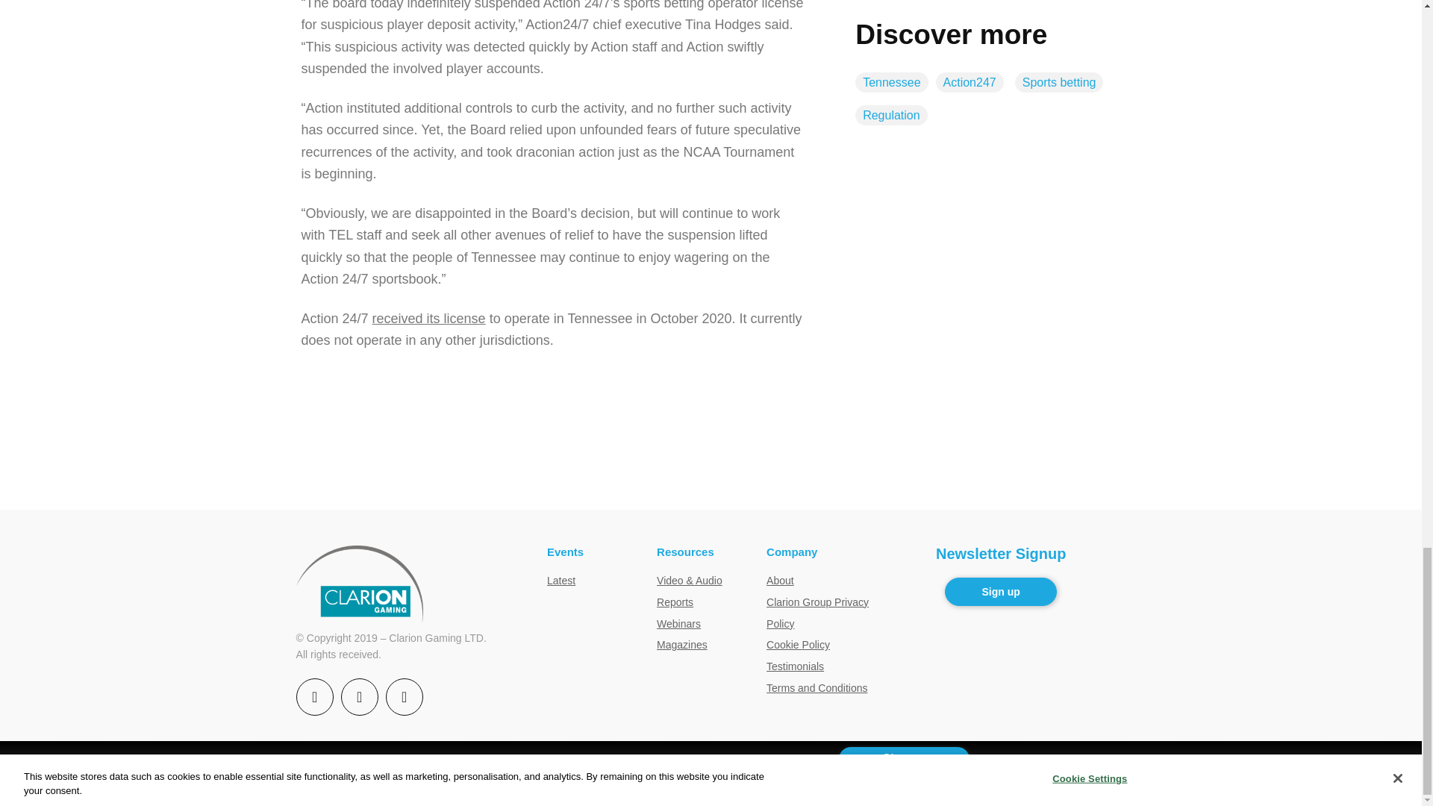 The height and width of the screenshot is (806, 1433). What do you see at coordinates (315, 697) in the screenshot?
I see `Facebook` at bounding box center [315, 697].